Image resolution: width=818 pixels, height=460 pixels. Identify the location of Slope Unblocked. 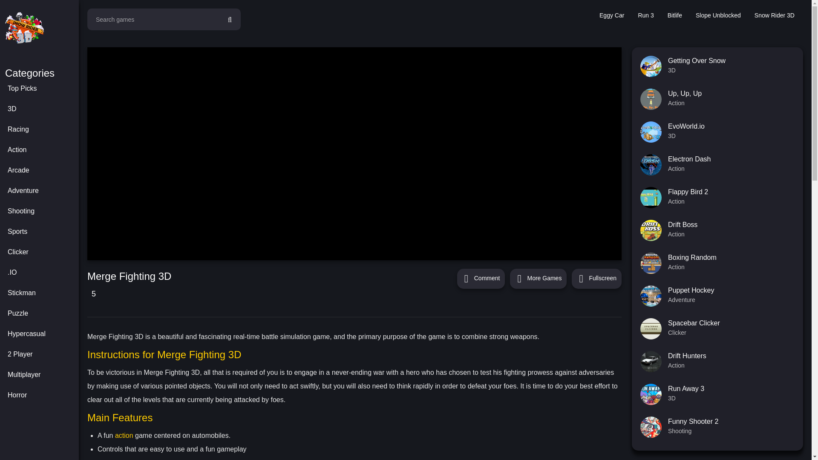
(718, 15).